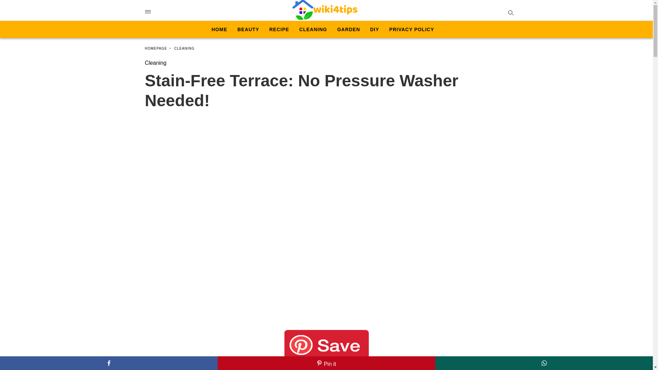 The height and width of the screenshot is (370, 658). Describe the element at coordinates (248, 29) in the screenshot. I see `BEAUTY` at that location.